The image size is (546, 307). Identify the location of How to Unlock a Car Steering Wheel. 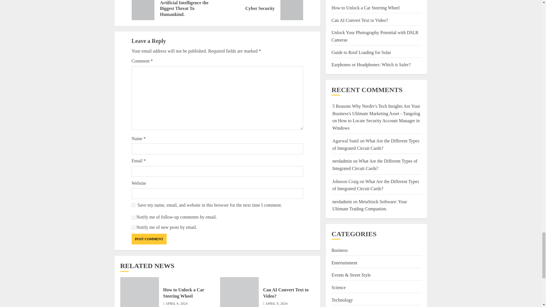
(176, 304).